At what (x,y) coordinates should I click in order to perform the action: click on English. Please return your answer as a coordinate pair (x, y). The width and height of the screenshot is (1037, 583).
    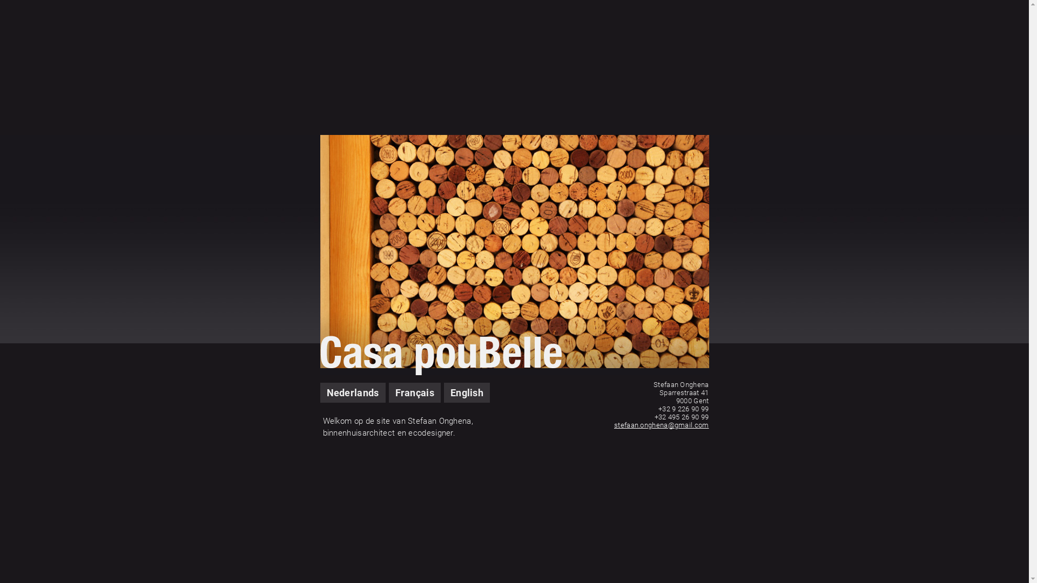
    Looking at the image, I should click on (467, 393).